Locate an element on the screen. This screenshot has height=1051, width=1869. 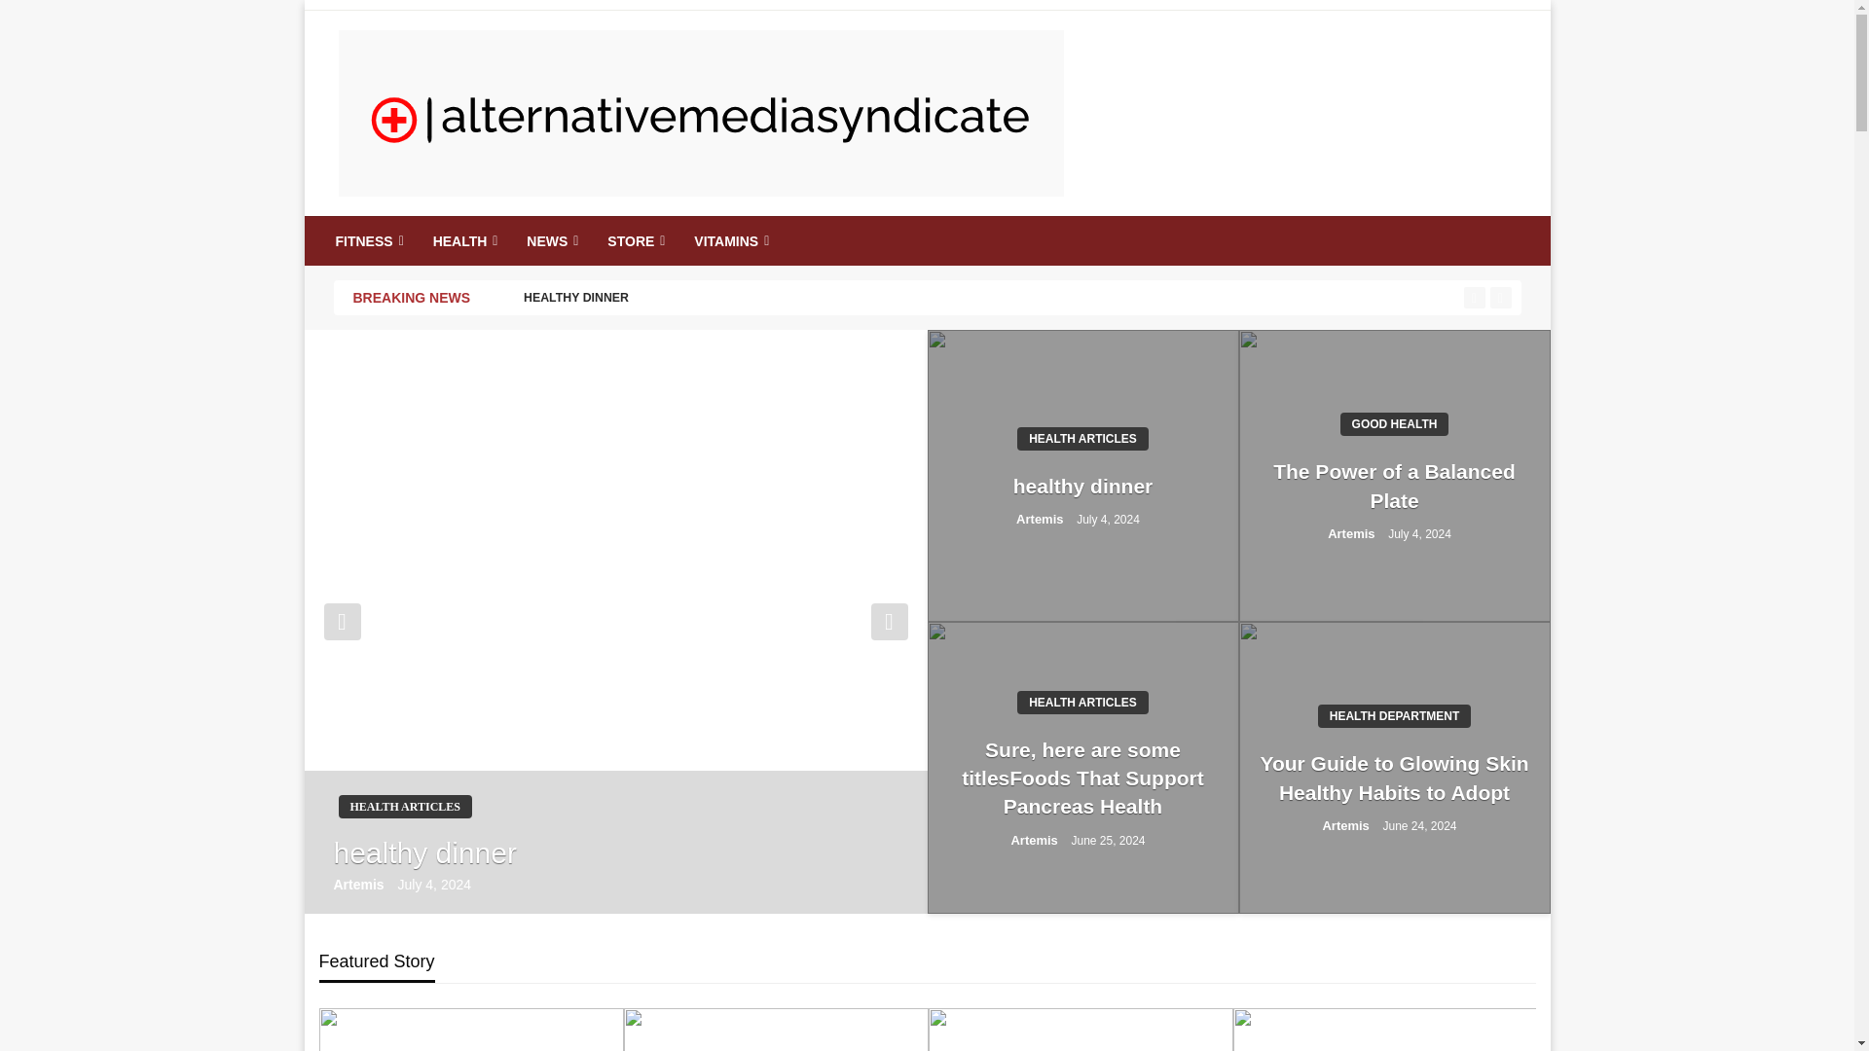
HEALTH is located at coordinates (463, 241).